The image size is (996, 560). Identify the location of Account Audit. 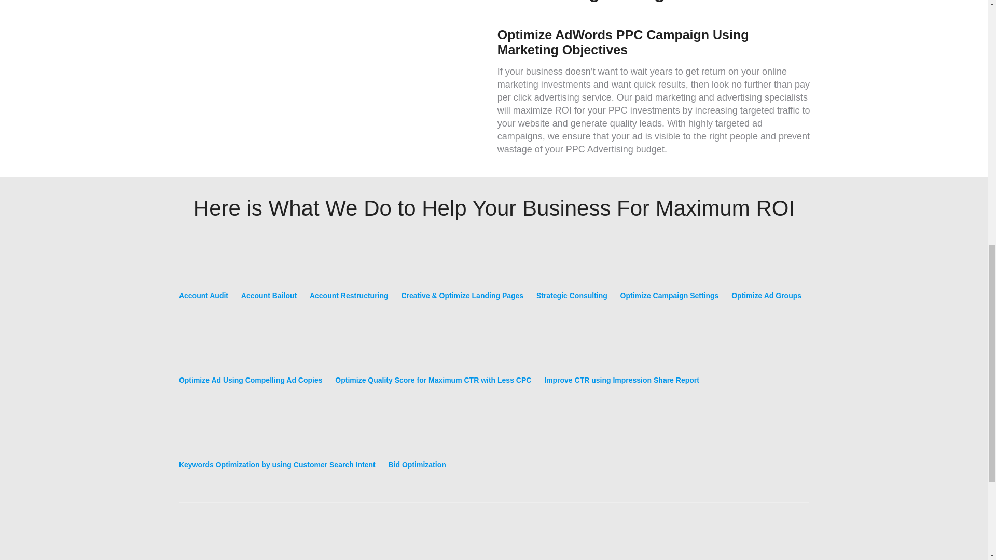
(203, 275).